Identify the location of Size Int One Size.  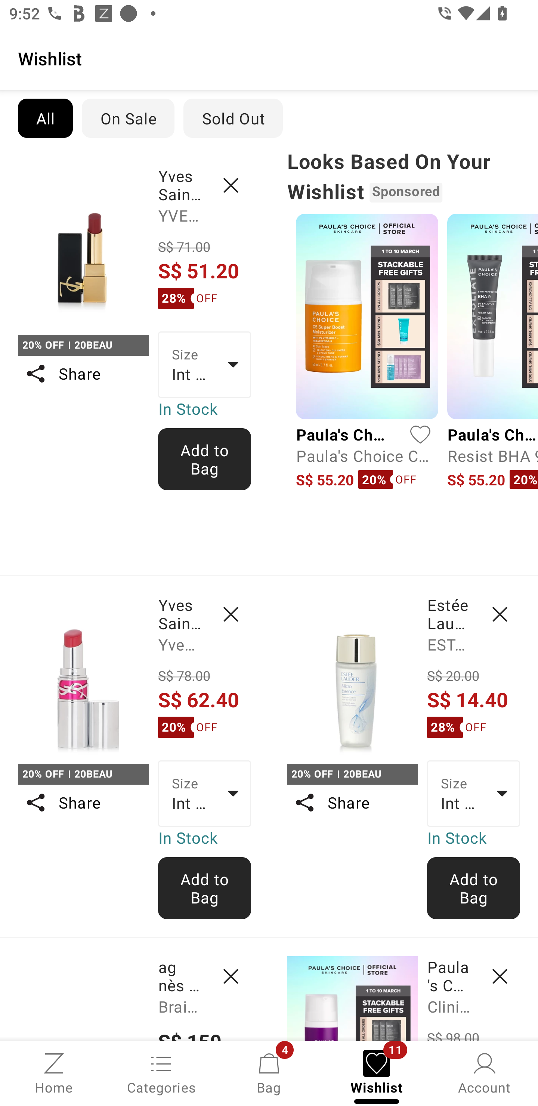
(205, 794).